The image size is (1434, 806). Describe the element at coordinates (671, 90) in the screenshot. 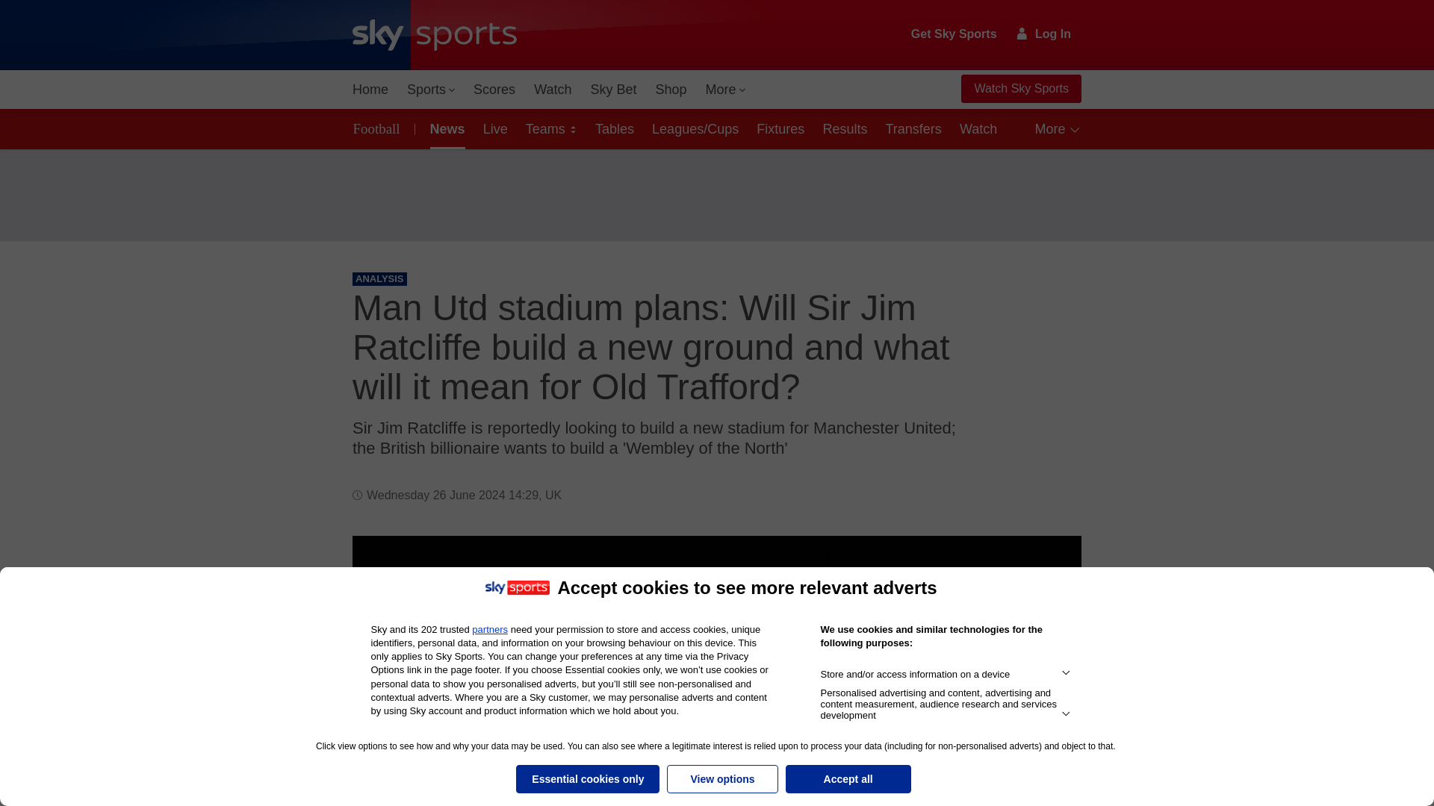

I see `Shop` at that location.